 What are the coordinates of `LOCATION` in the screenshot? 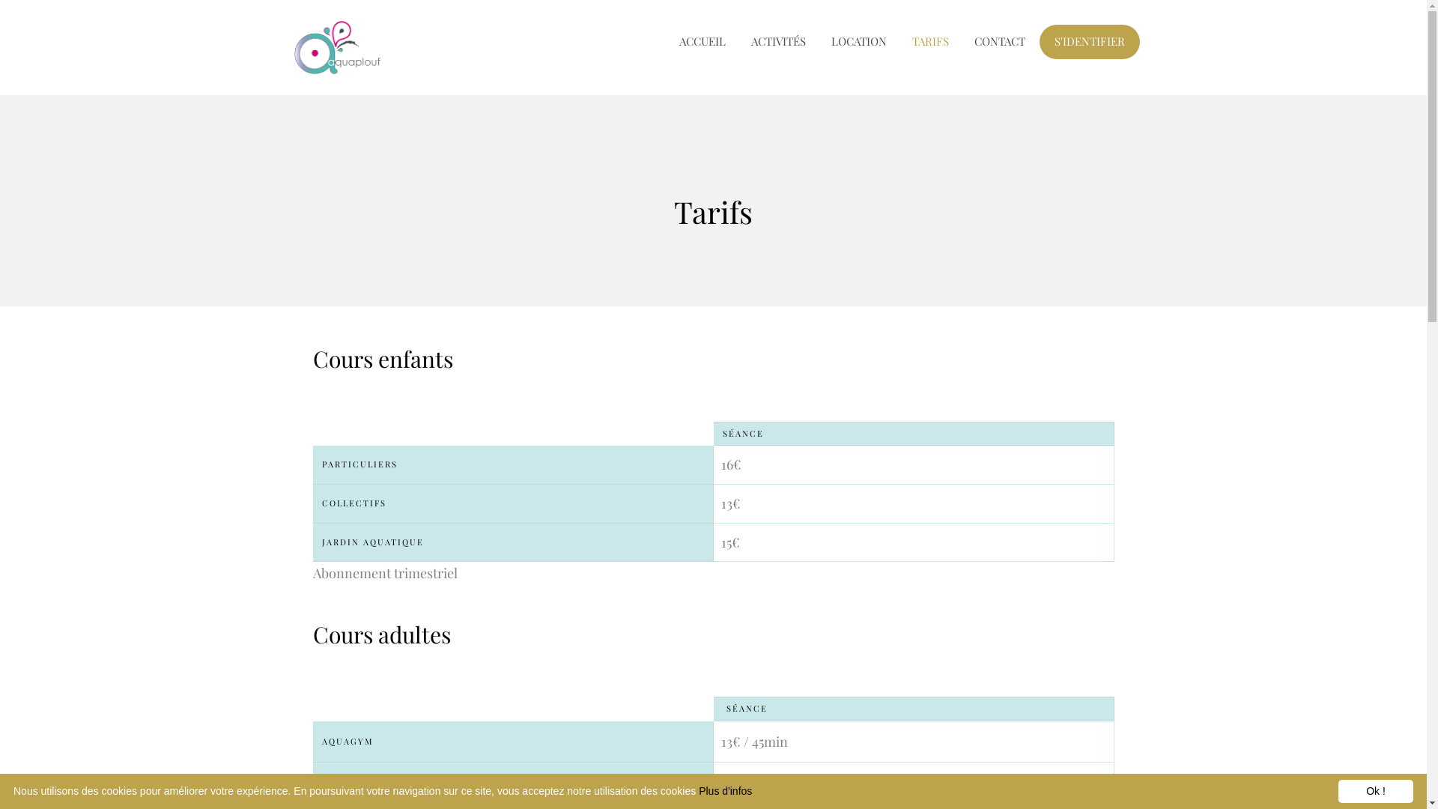 It's located at (859, 41).